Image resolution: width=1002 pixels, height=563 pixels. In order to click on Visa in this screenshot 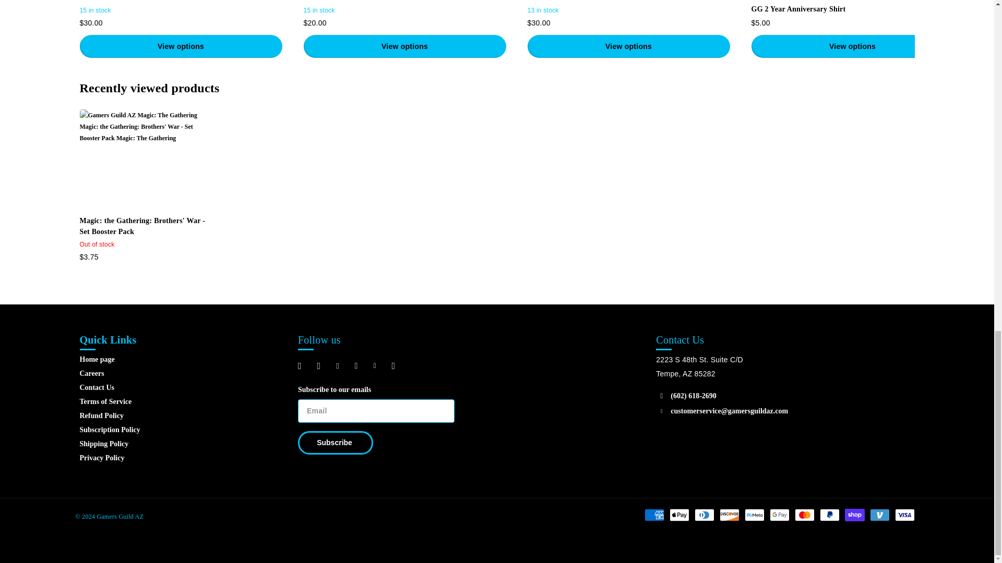, I will do `click(904, 515)`.